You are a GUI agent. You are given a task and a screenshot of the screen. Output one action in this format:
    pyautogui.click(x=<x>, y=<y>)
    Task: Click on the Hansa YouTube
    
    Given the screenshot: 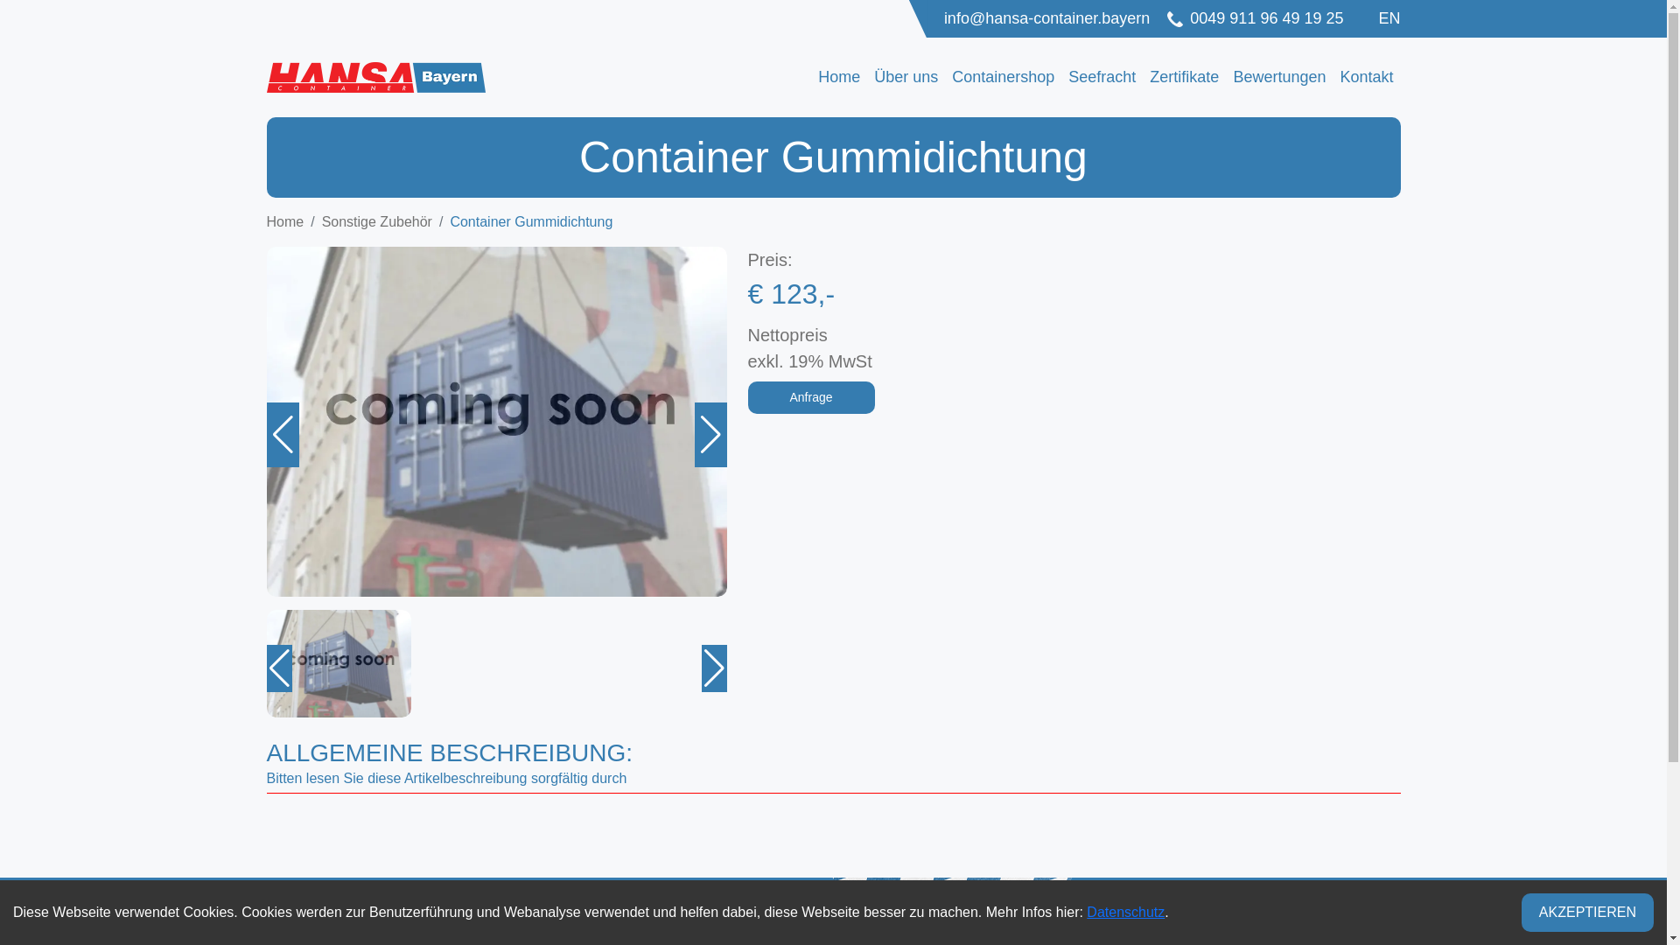 What is the action you would take?
    pyautogui.click(x=1186, y=922)
    